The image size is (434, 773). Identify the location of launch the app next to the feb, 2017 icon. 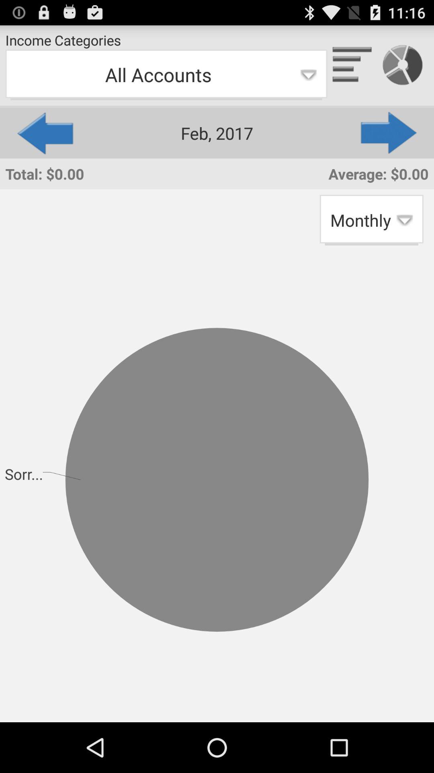
(44, 133).